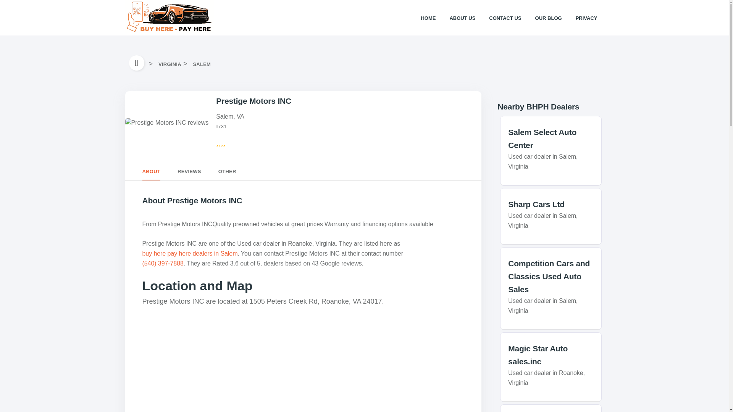 Image resolution: width=733 pixels, height=412 pixels. I want to click on Buy here pay here Virginia, so click(170, 64).